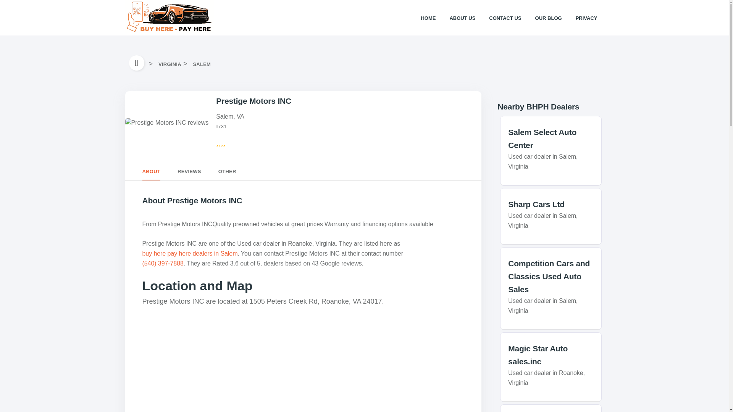 Image resolution: width=733 pixels, height=412 pixels. I want to click on Buy here pay here Virginia, so click(170, 64).